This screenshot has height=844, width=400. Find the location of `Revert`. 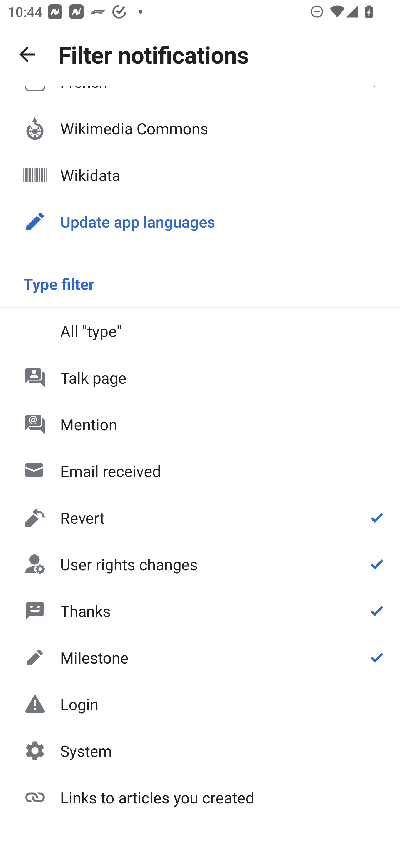

Revert is located at coordinates (200, 518).